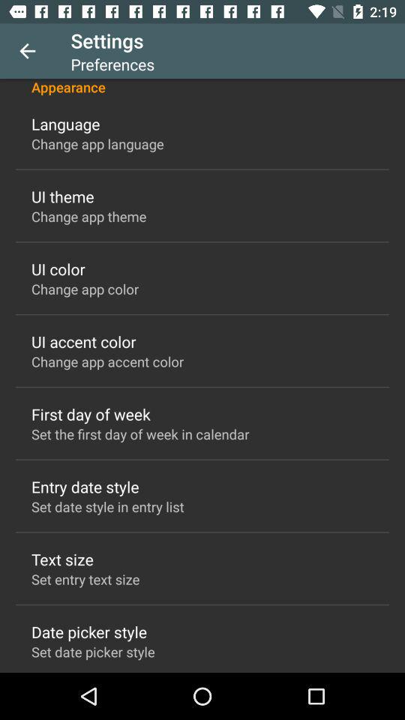 The height and width of the screenshot is (720, 405). Describe the element at coordinates (140, 433) in the screenshot. I see `choose the set the first item` at that location.